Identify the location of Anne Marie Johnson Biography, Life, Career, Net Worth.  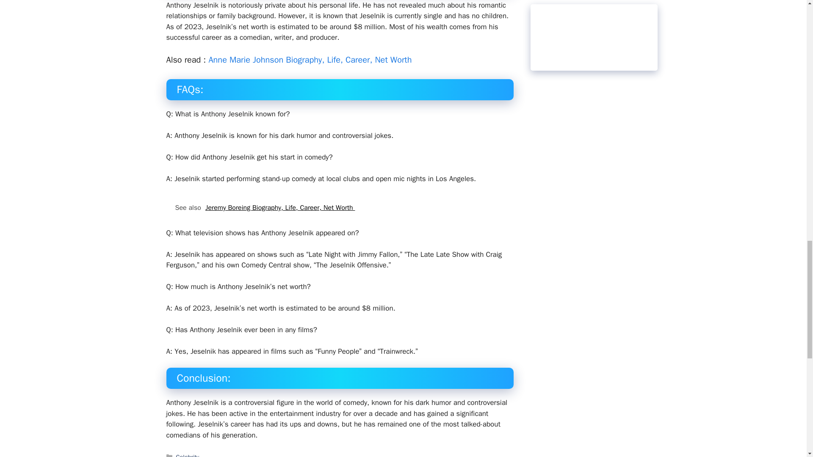
(310, 60).